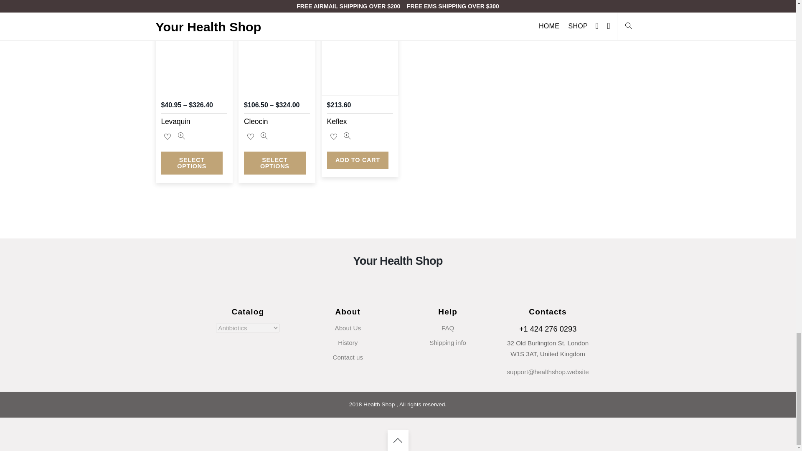 This screenshot has width=802, height=451. Describe the element at coordinates (398, 261) in the screenshot. I see `Your Health Shop` at that location.